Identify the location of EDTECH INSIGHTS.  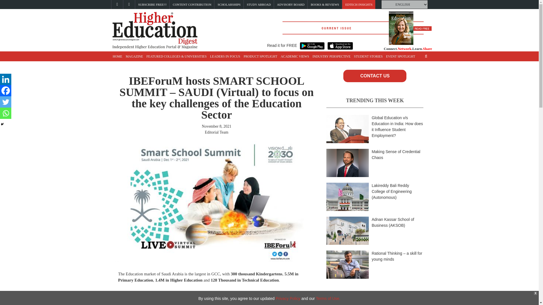
(359, 5).